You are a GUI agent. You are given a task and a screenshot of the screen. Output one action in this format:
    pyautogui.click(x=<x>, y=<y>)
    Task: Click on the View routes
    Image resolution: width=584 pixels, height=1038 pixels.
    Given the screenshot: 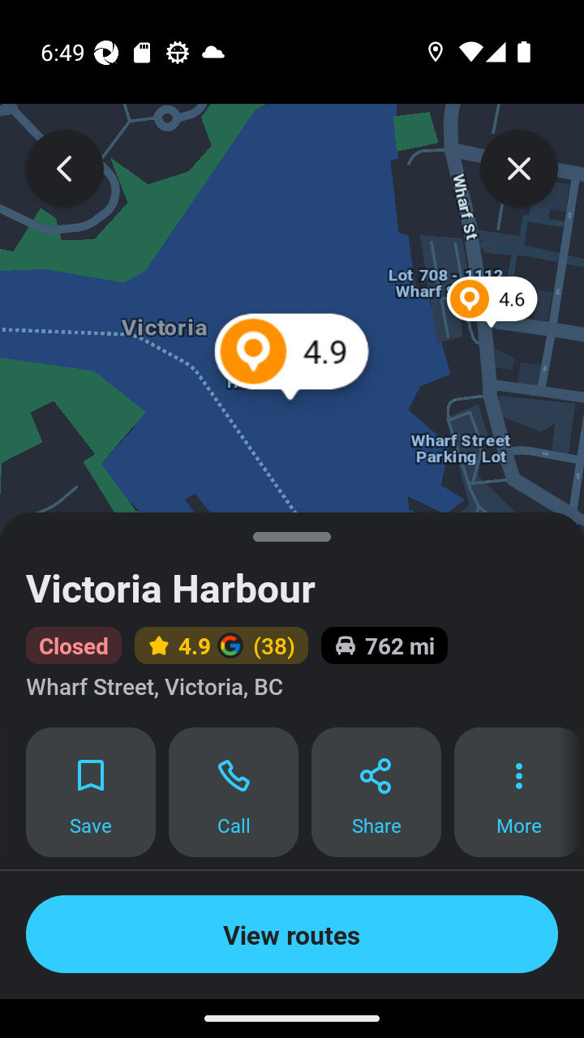 What is the action you would take?
    pyautogui.click(x=292, y=934)
    